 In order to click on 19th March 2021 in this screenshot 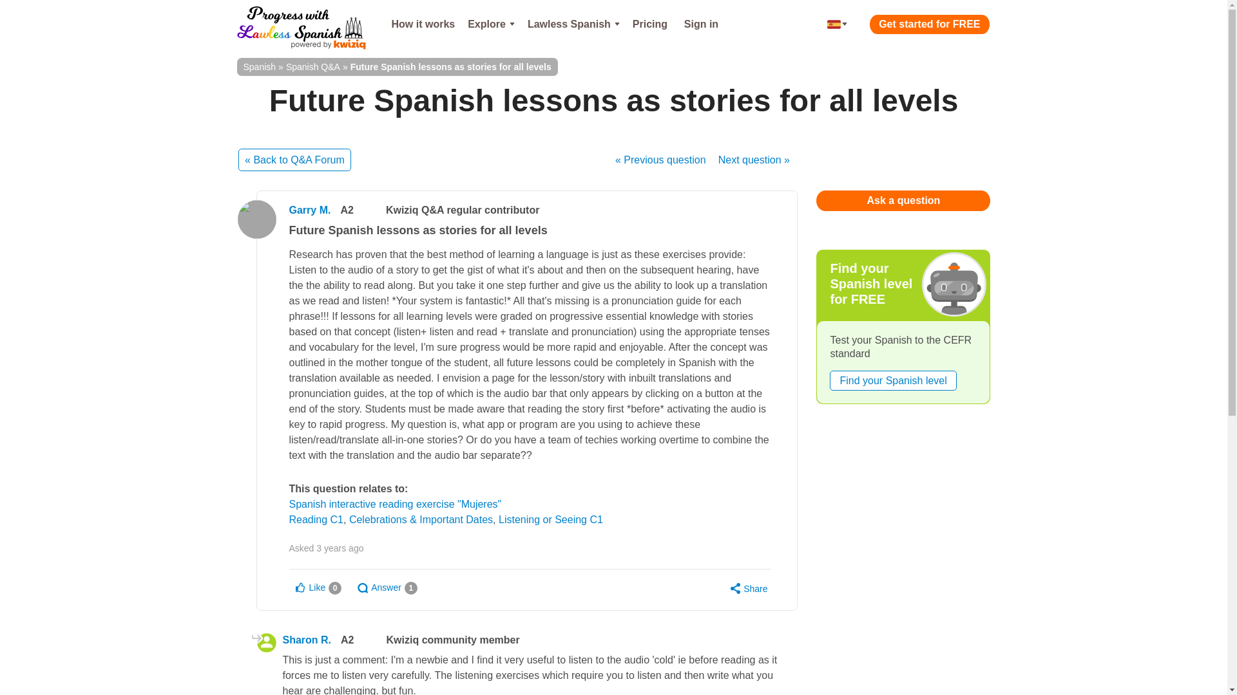, I will do `click(340, 548)`.